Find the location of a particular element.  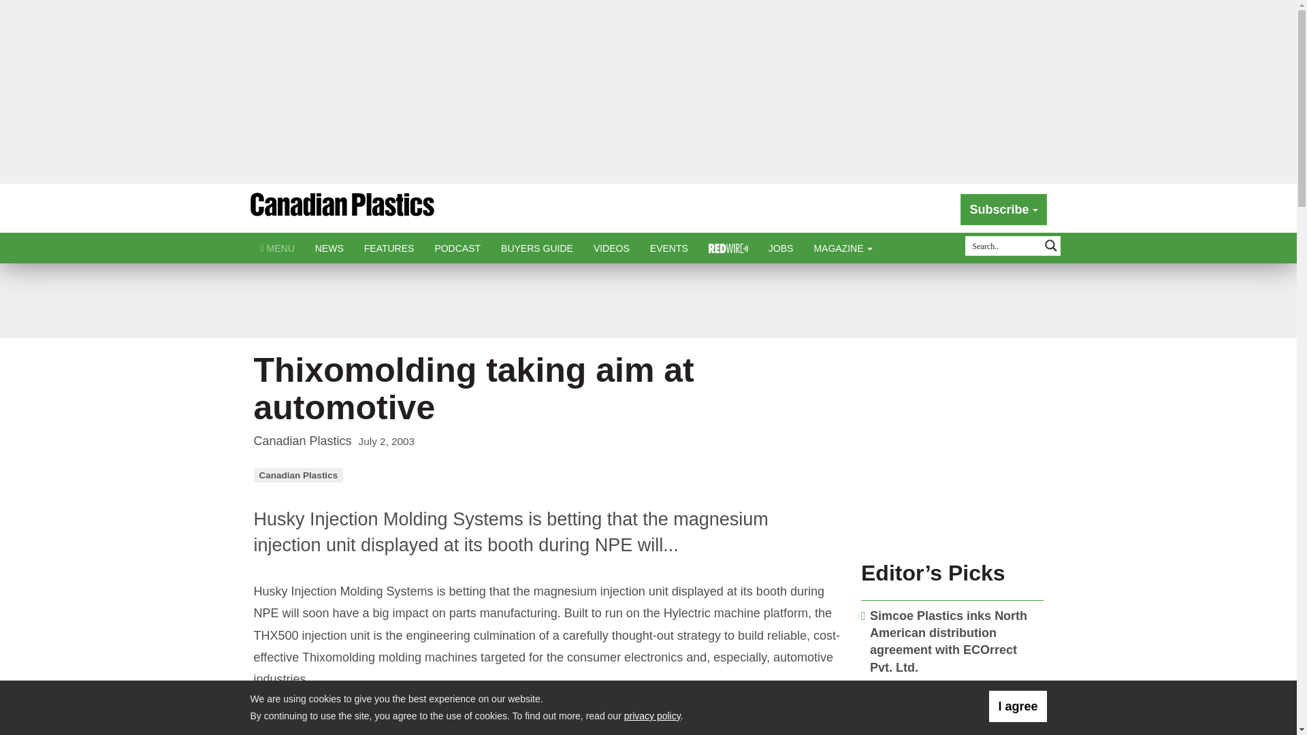

3rd party ad content is located at coordinates (952, 461).